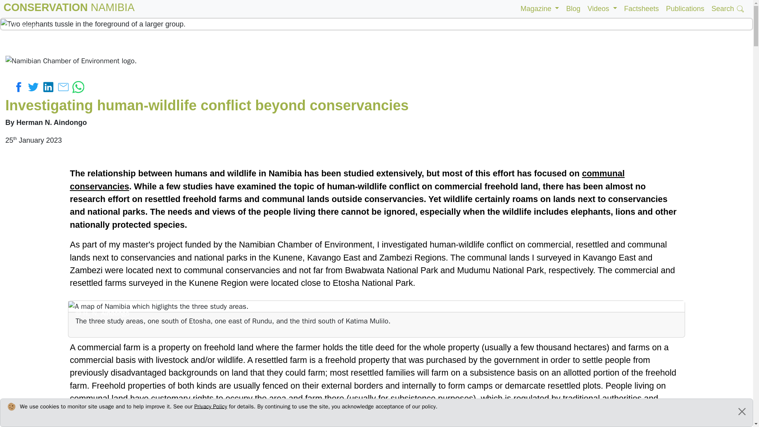 The height and width of the screenshot is (427, 759). I want to click on WhatsApp Inline SVG representation of green WhatsApp logo, so click(78, 87).